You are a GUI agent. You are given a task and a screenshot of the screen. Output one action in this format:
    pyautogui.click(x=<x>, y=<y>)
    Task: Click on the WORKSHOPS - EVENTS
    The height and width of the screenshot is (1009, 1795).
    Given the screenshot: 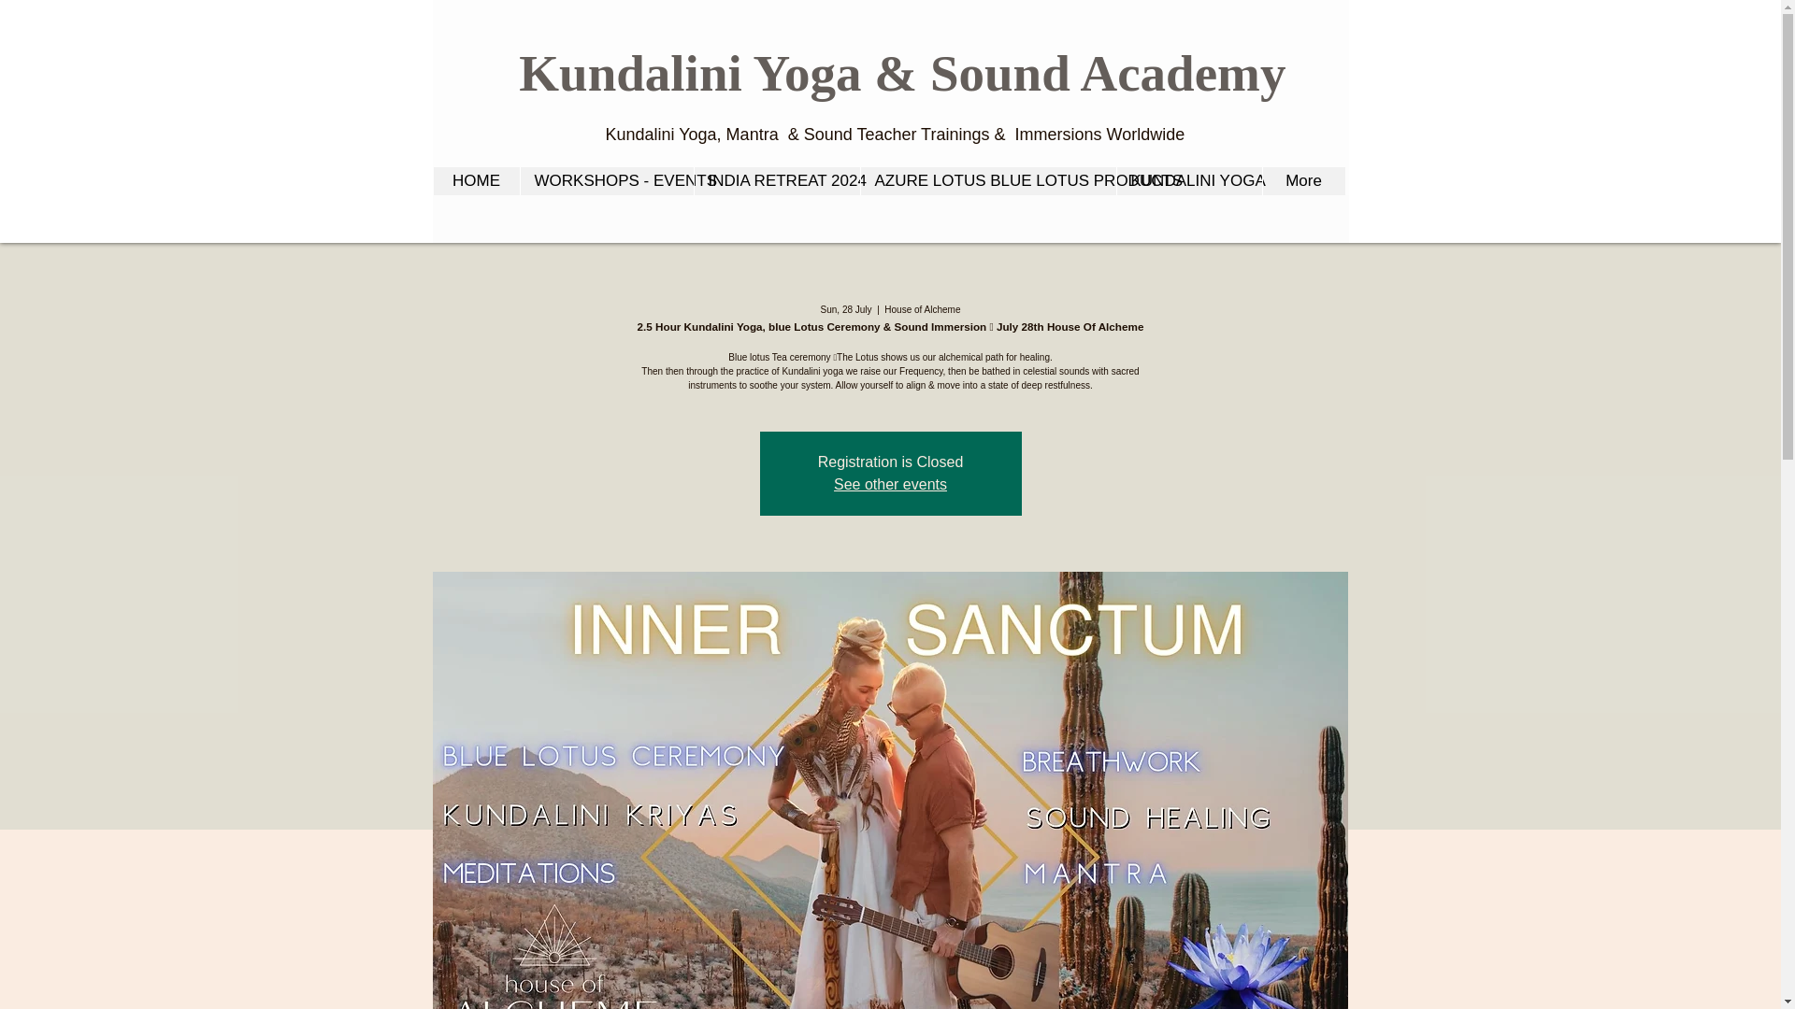 What is the action you would take?
    pyautogui.click(x=606, y=181)
    